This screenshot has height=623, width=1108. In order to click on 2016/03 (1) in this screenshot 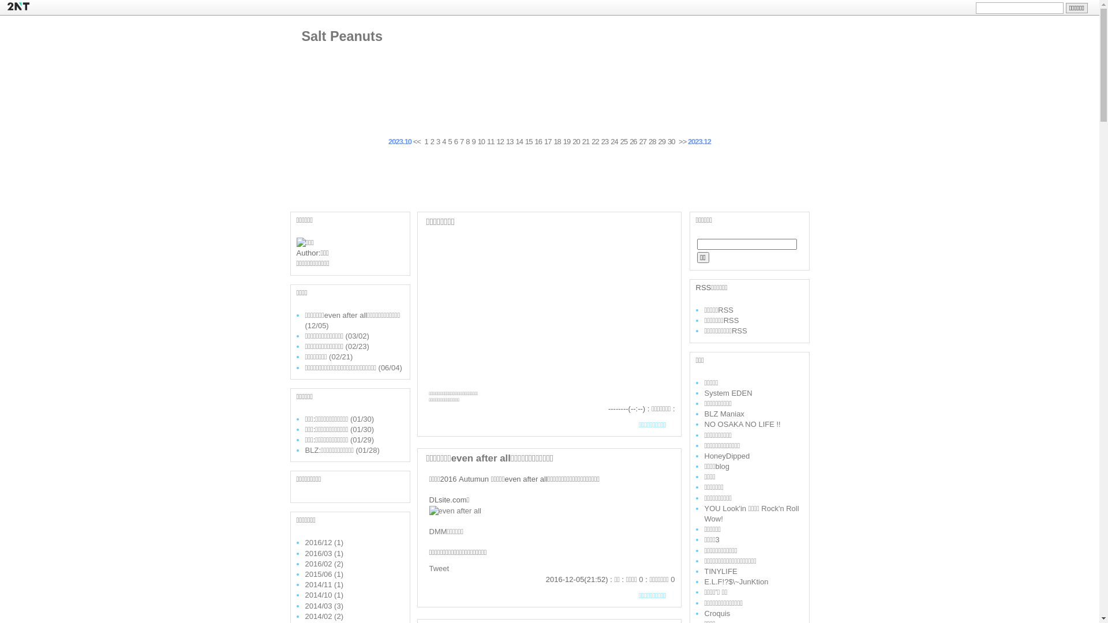, I will do `click(324, 554)`.